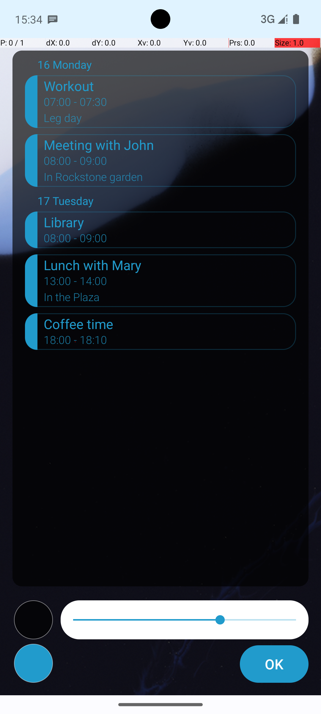 The width and height of the screenshot is (321, 714). What do you see at coordinates (170, 299) in the screenshot?
I see `In the Plaza` at bounding box center [170, 299].